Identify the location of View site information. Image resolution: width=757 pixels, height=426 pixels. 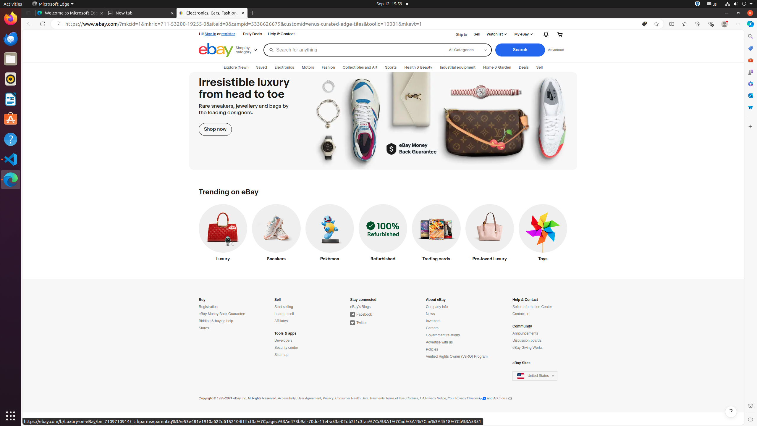
(59, 24).